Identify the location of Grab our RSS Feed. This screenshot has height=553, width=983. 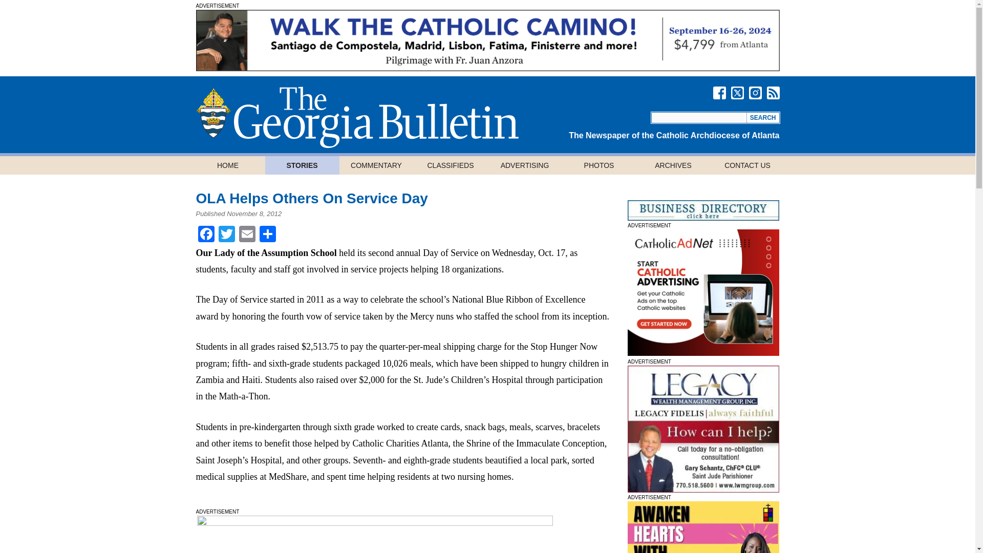
(773, 93).